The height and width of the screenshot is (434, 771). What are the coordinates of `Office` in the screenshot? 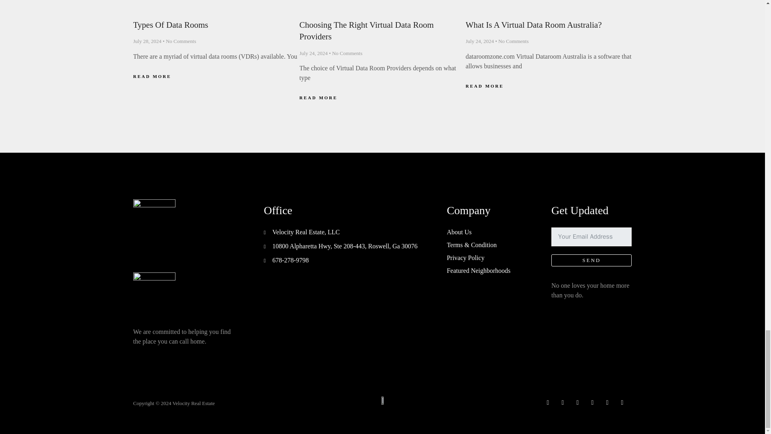 It's located at (343, 215).